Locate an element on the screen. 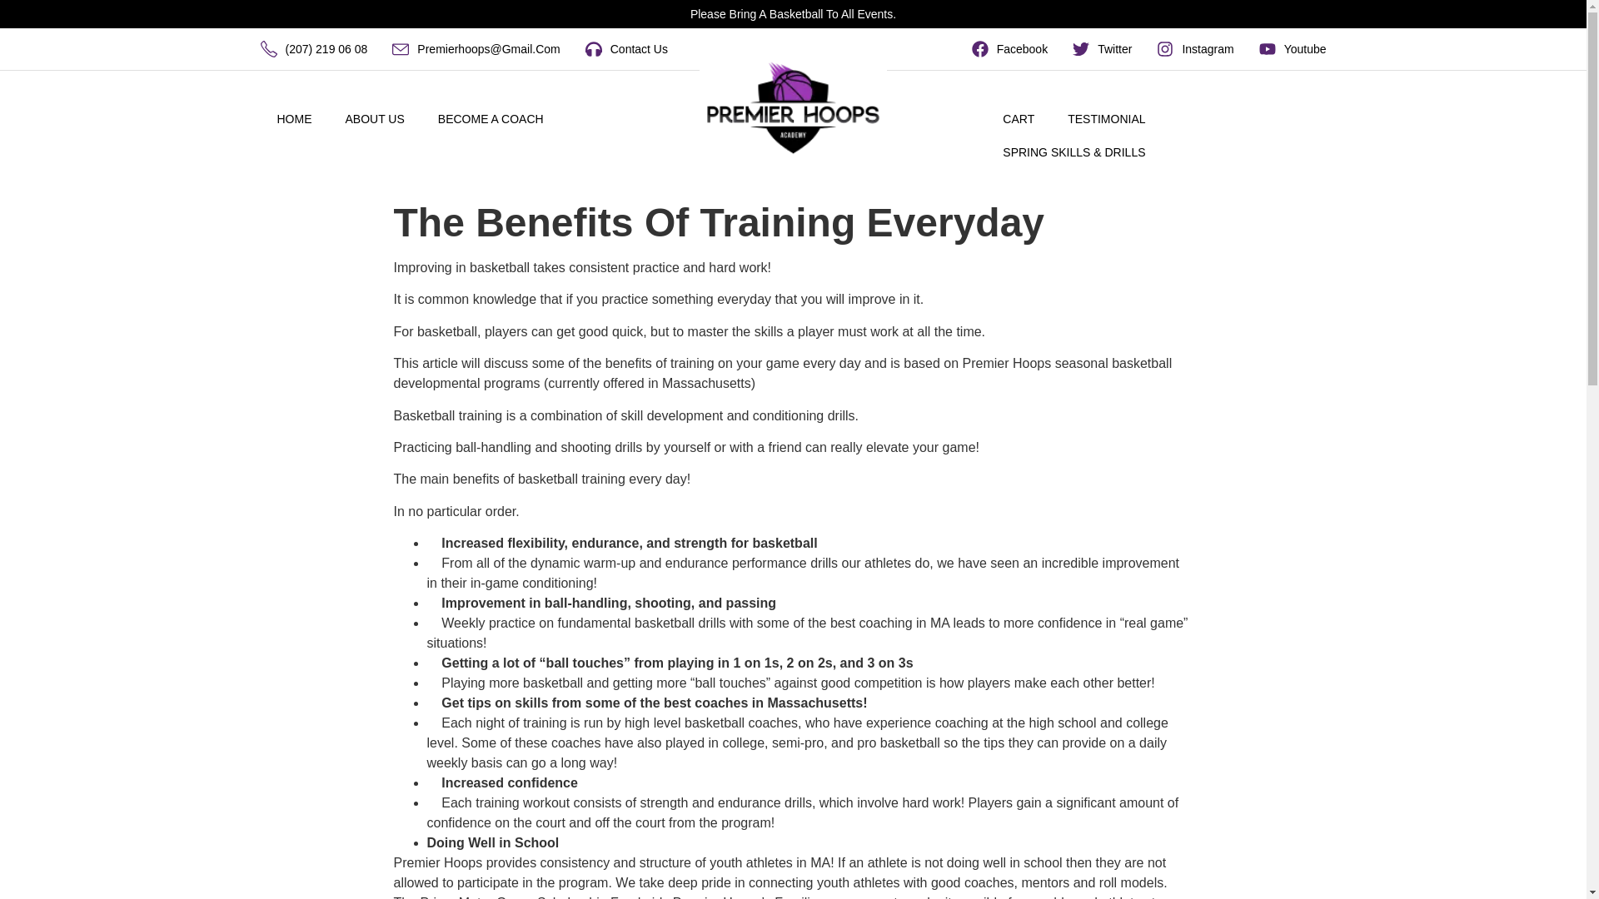 Image resolution: width=1599 pixels, height=899 pixels. CART is located at coordinates (1018, 119).